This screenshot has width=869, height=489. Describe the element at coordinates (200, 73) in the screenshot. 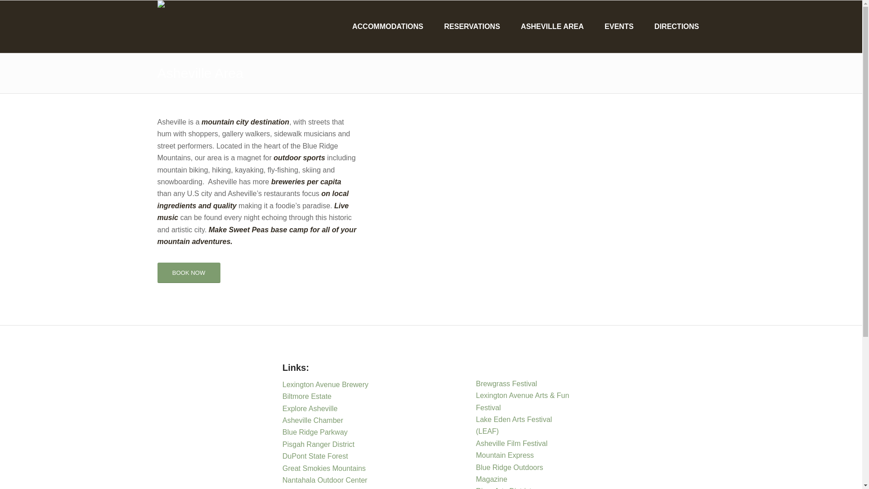

I see `Permanent Link: Asheville Area` at that location.